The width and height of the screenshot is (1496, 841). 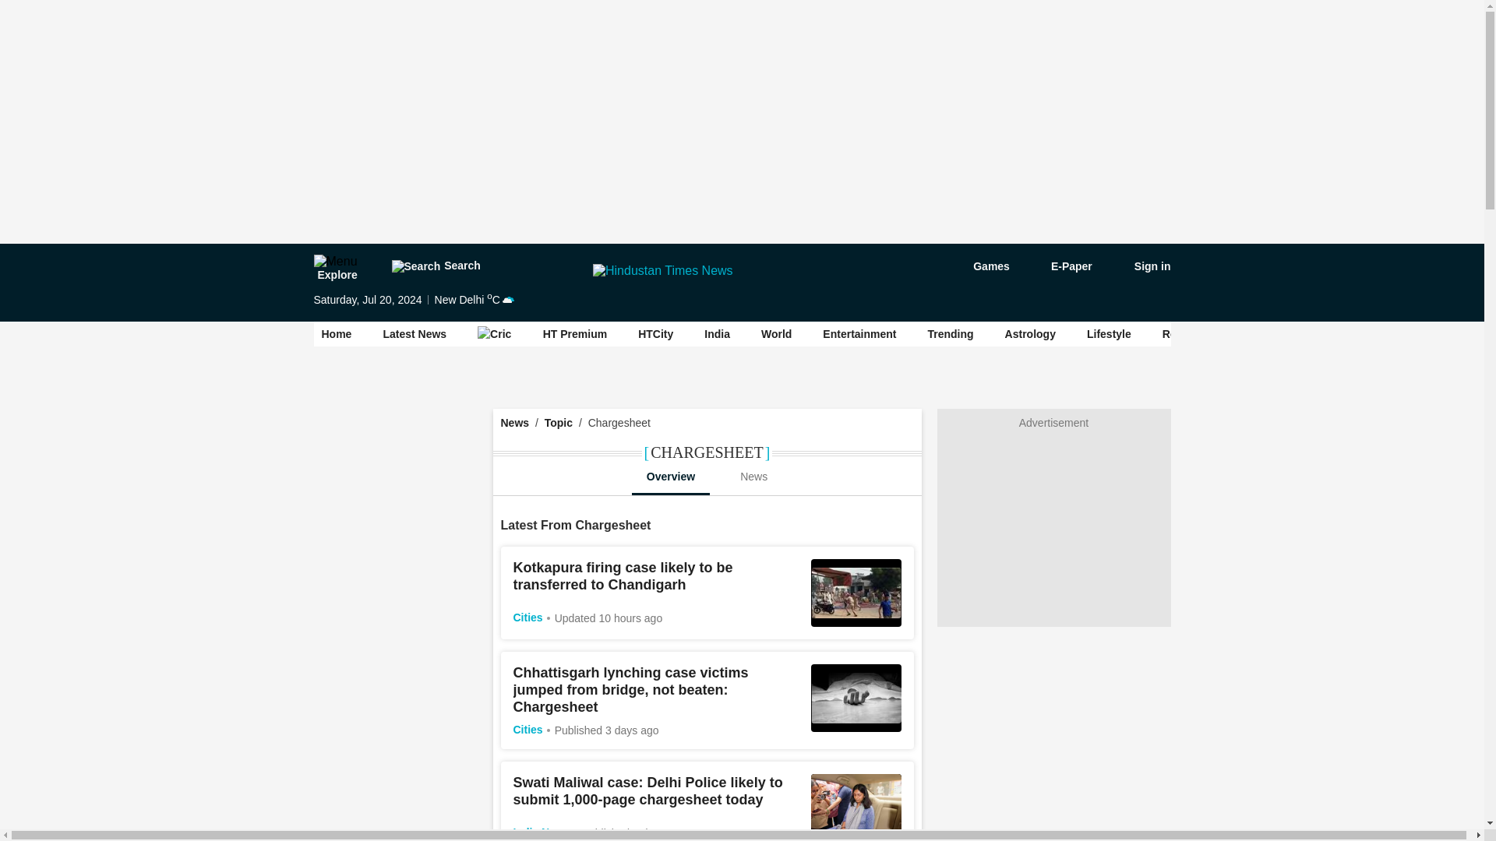 What do you see at coordinates (656, 334) in the screenshot?
I see `HTCity` at bounding box center [656, 334].